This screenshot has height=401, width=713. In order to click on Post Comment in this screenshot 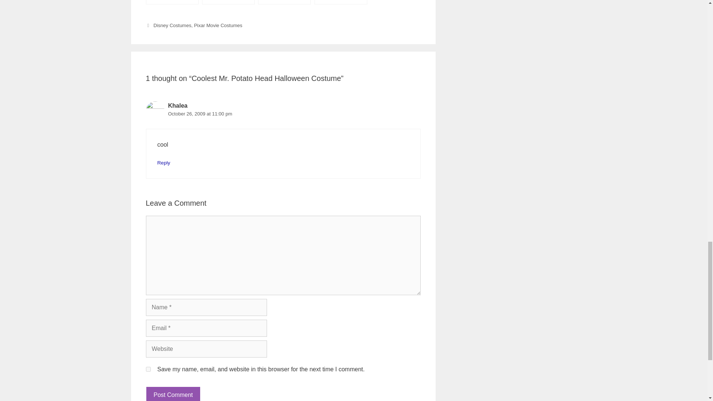, I will do `click(173, 394)`.